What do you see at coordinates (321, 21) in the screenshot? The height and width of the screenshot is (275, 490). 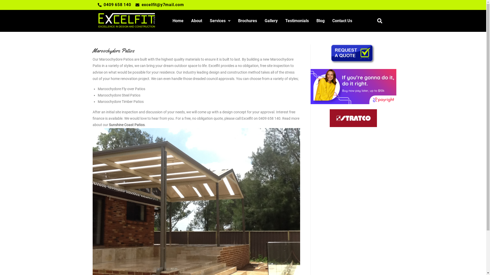 I see `Blog` at bounding box center [321, 21].